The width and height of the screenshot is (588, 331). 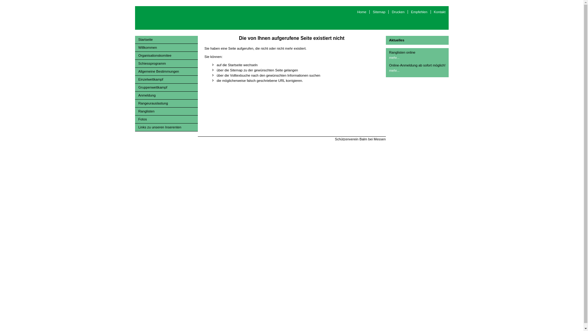 I want to click on Home, so click(x=362, y=12).